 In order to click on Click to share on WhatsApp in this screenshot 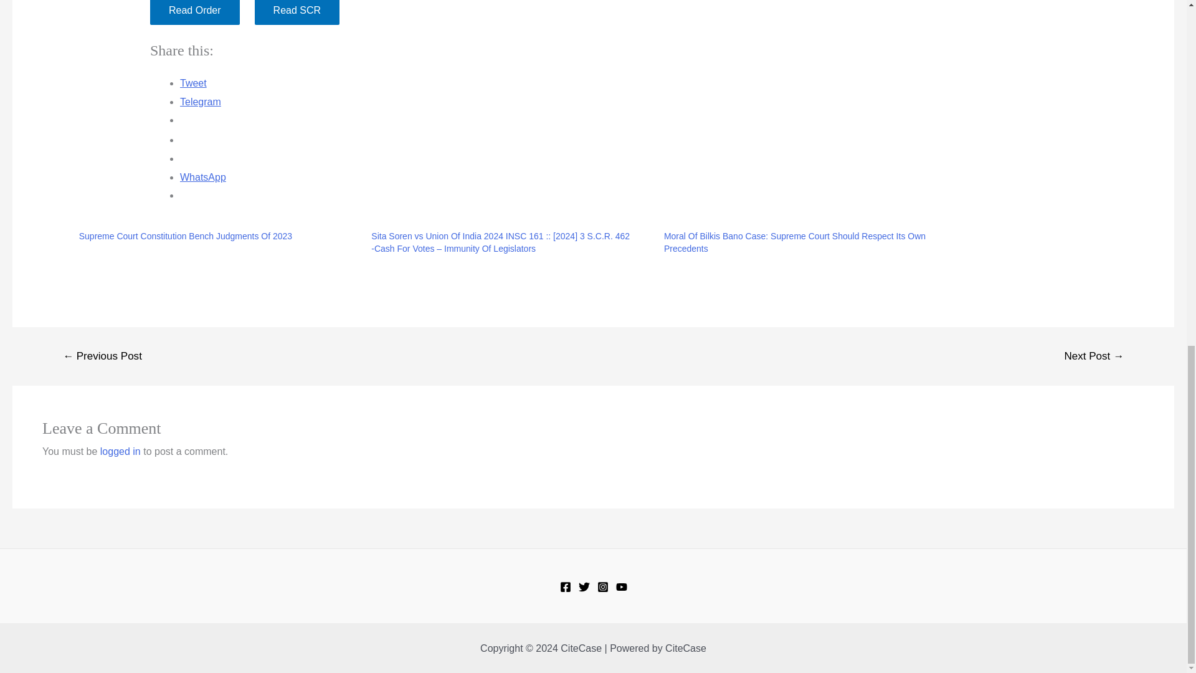, I will do `click(203, 177)`.